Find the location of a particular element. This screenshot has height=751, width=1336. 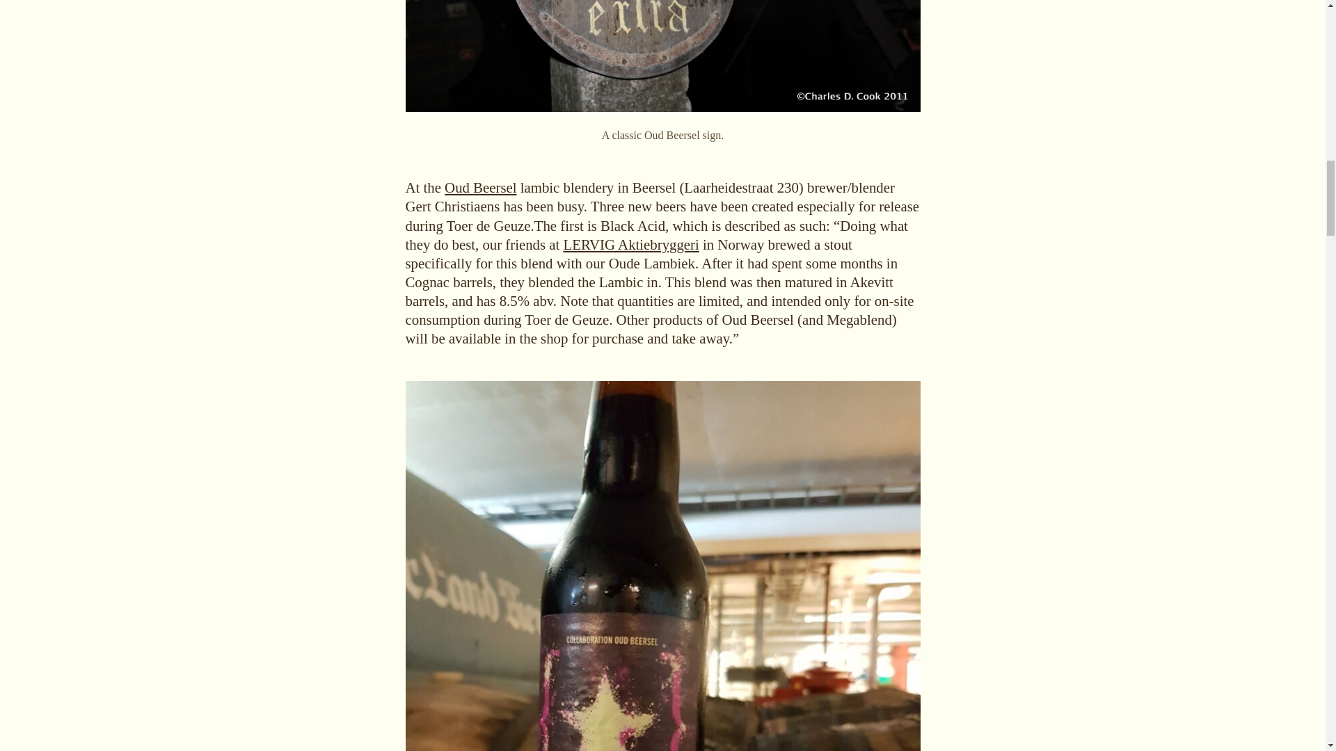

LERVIG Aktiebryggeri is located at coordinates (630, 244).